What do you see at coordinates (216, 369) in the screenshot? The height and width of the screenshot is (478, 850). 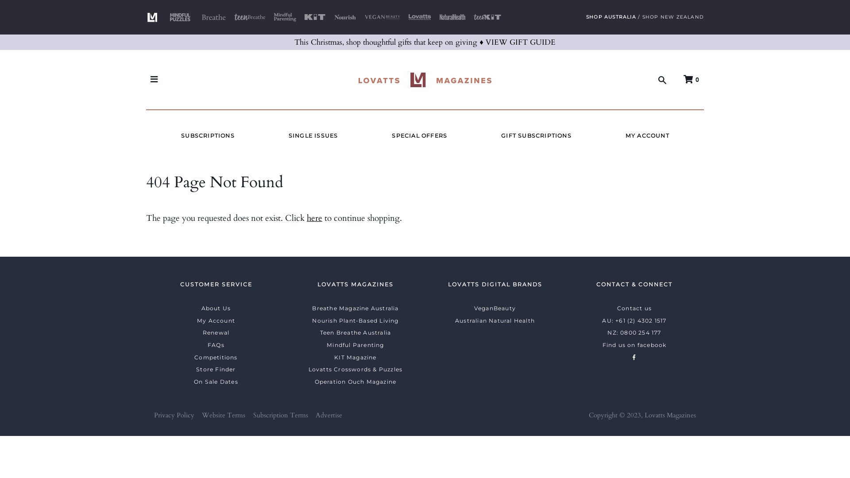 I see `Store Finder` at bounding box center [216, 369].